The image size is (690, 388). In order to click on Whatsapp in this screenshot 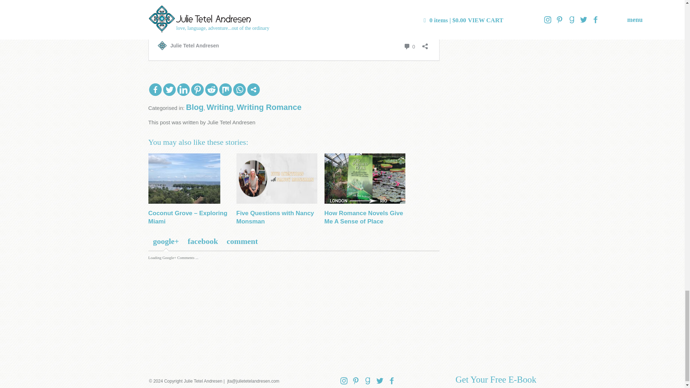, I will do `click(239, 89)`.